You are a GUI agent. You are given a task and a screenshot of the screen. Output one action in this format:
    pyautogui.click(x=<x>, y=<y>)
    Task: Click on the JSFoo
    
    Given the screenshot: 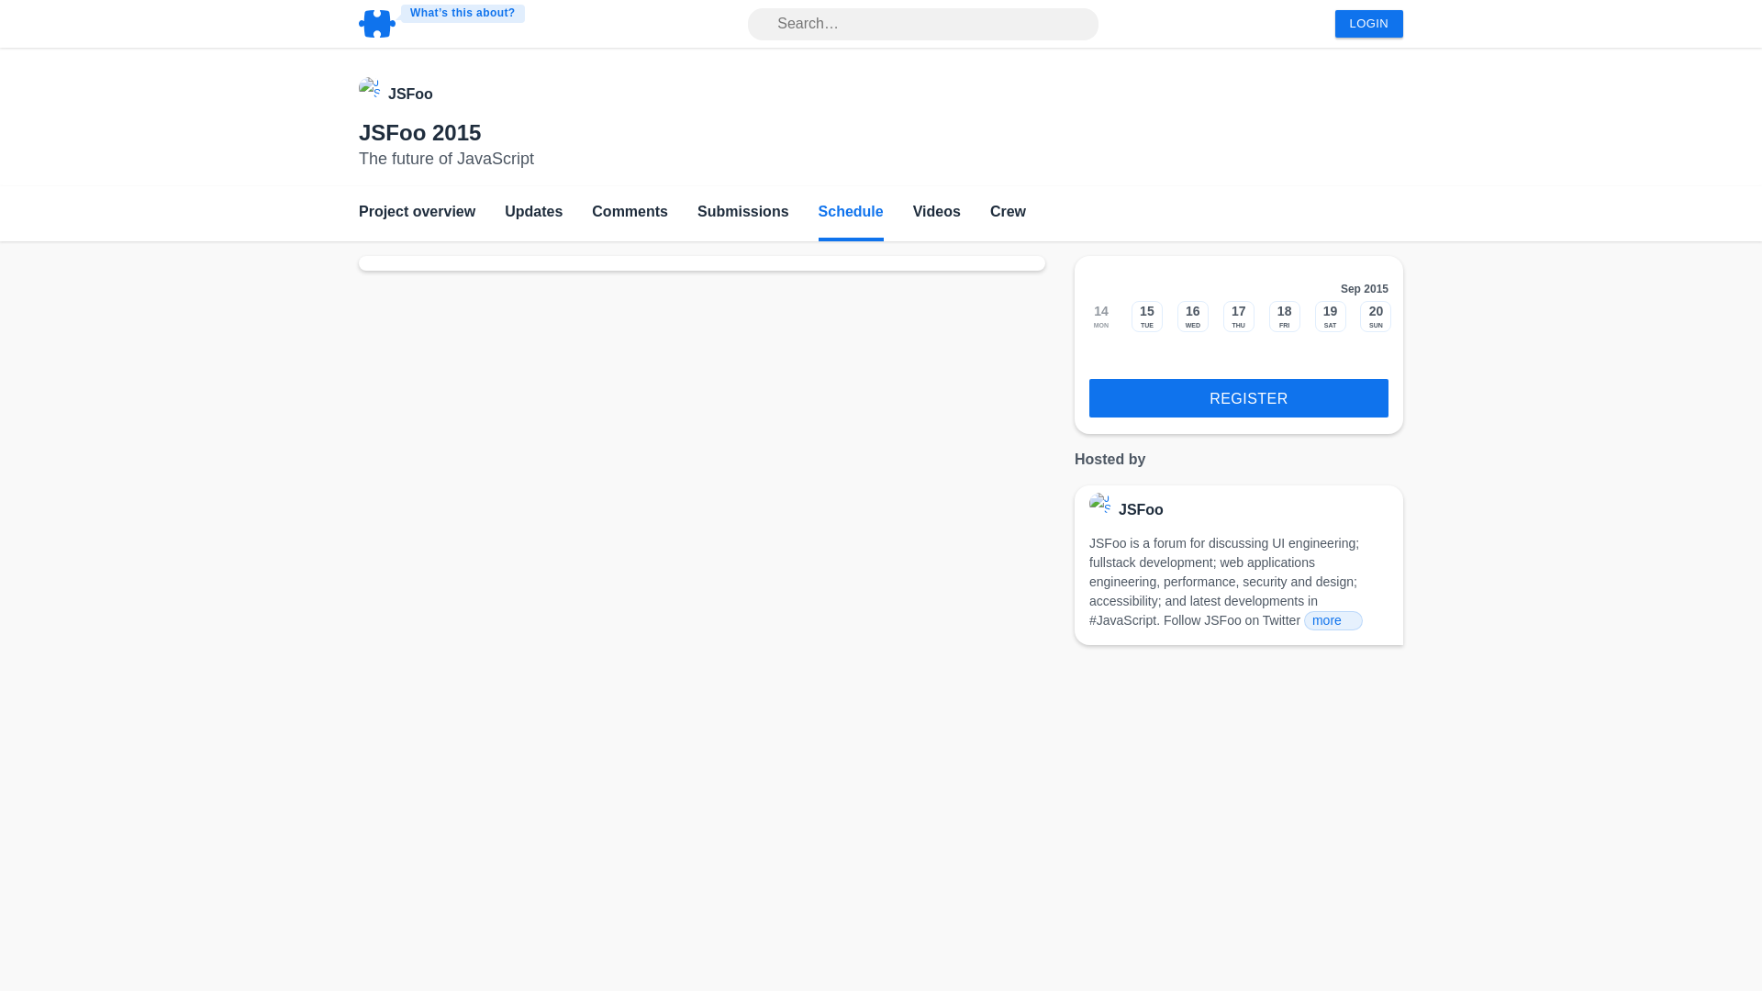 What is the action you would take?
    pyautogui.click(x=410, y=94)
    